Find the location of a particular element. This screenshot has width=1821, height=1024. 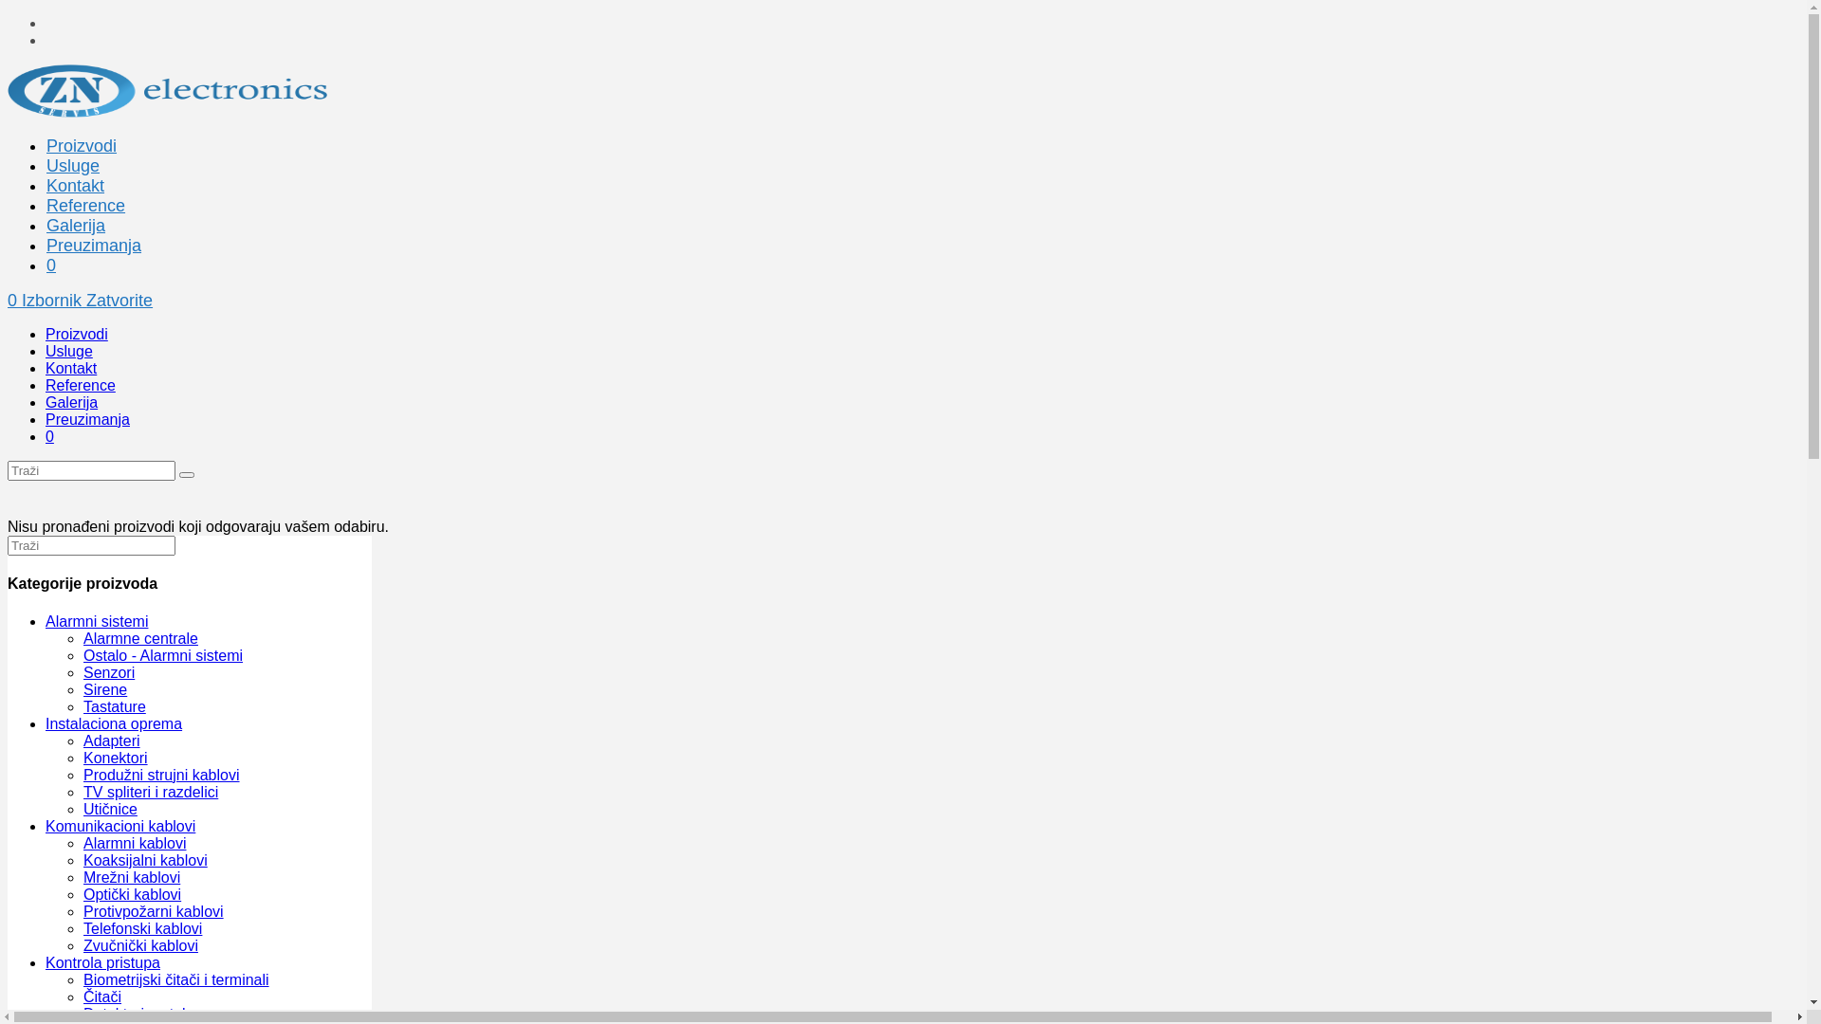

Instalaciona oprema is located at coordinates (114, 724).